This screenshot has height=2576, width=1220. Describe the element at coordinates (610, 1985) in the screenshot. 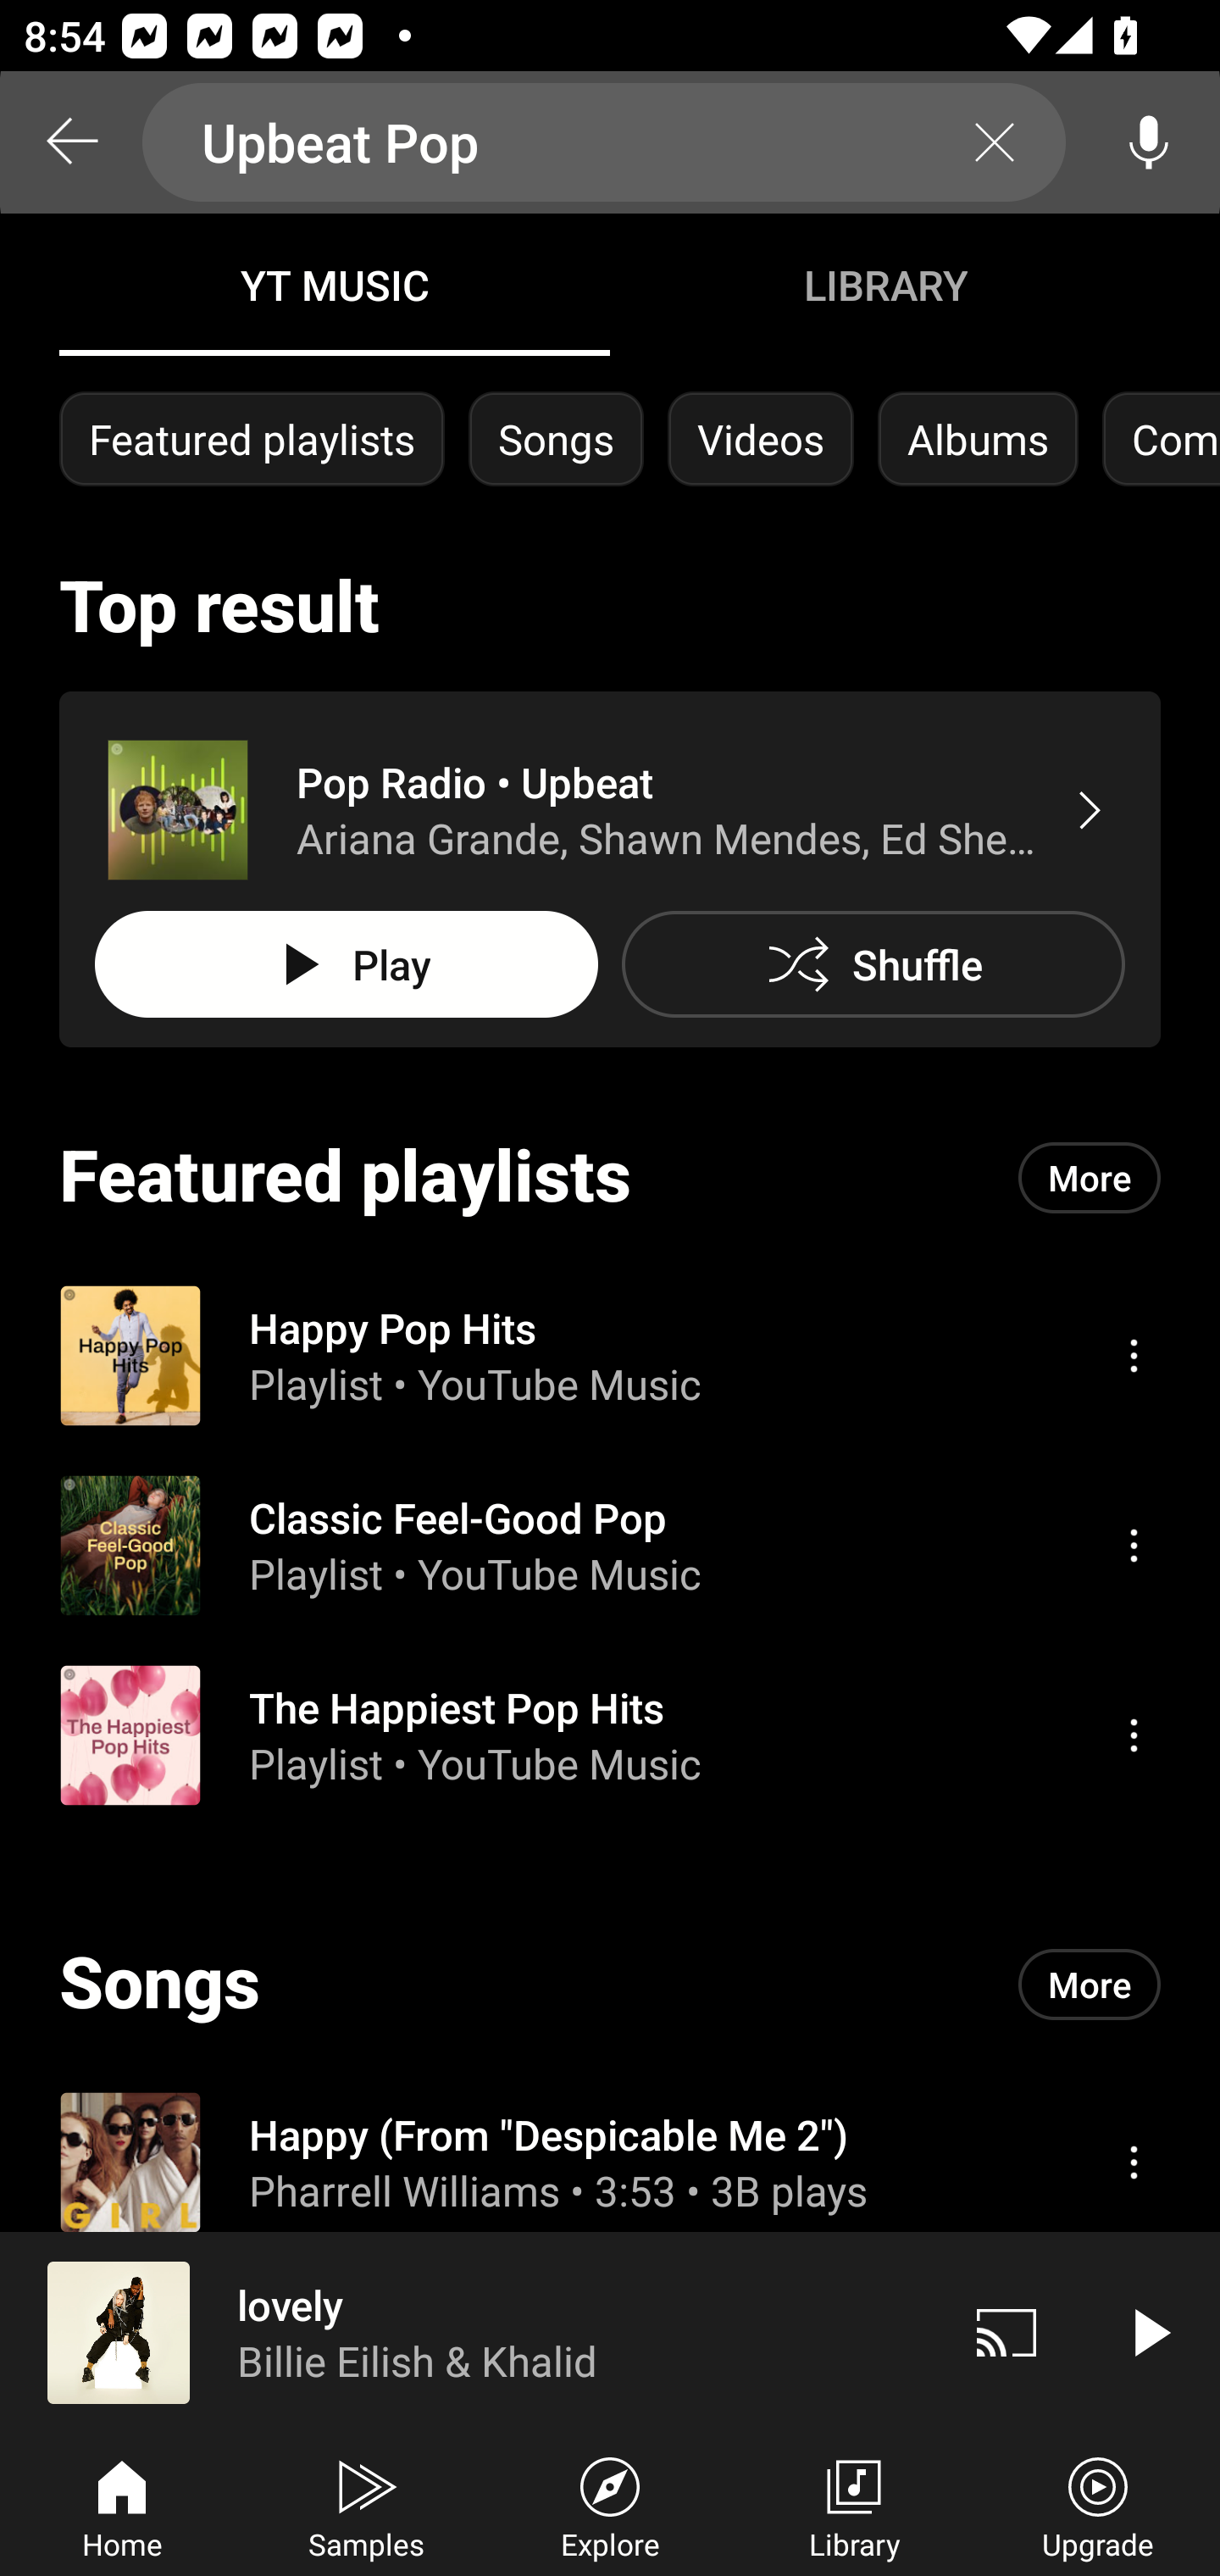

I see `Songs More More` at that location.